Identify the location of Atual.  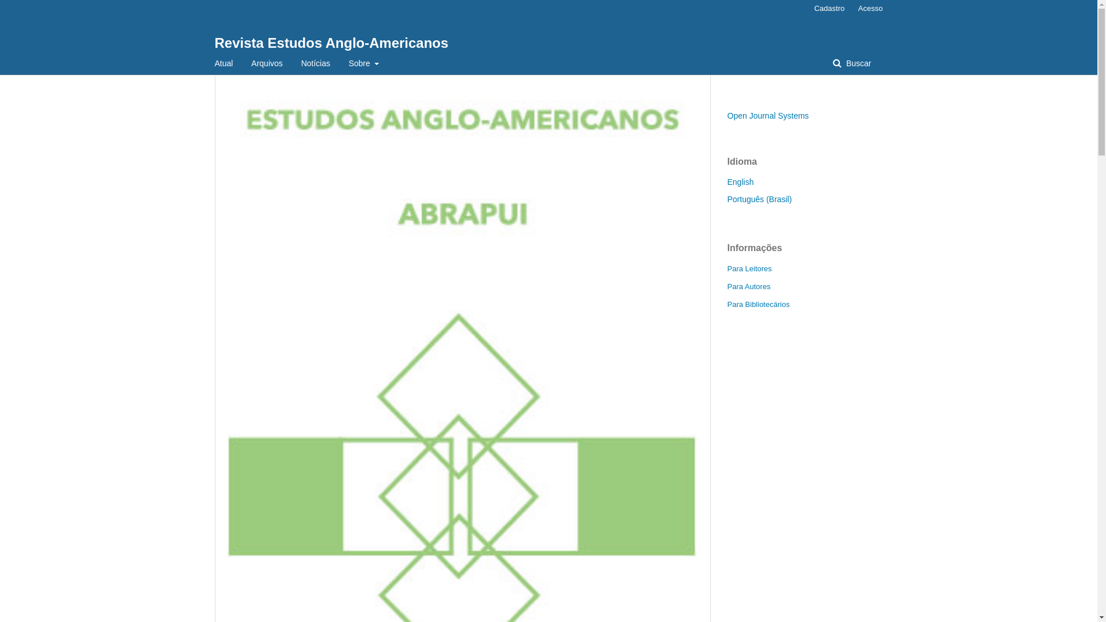
(224, 63).